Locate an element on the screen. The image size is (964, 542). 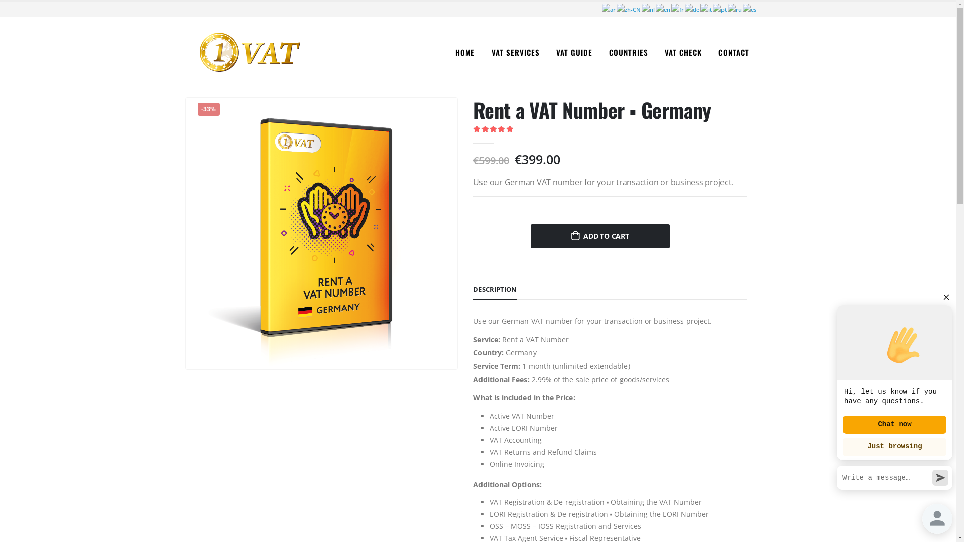
Dutch is located at coordinates (649, 8).